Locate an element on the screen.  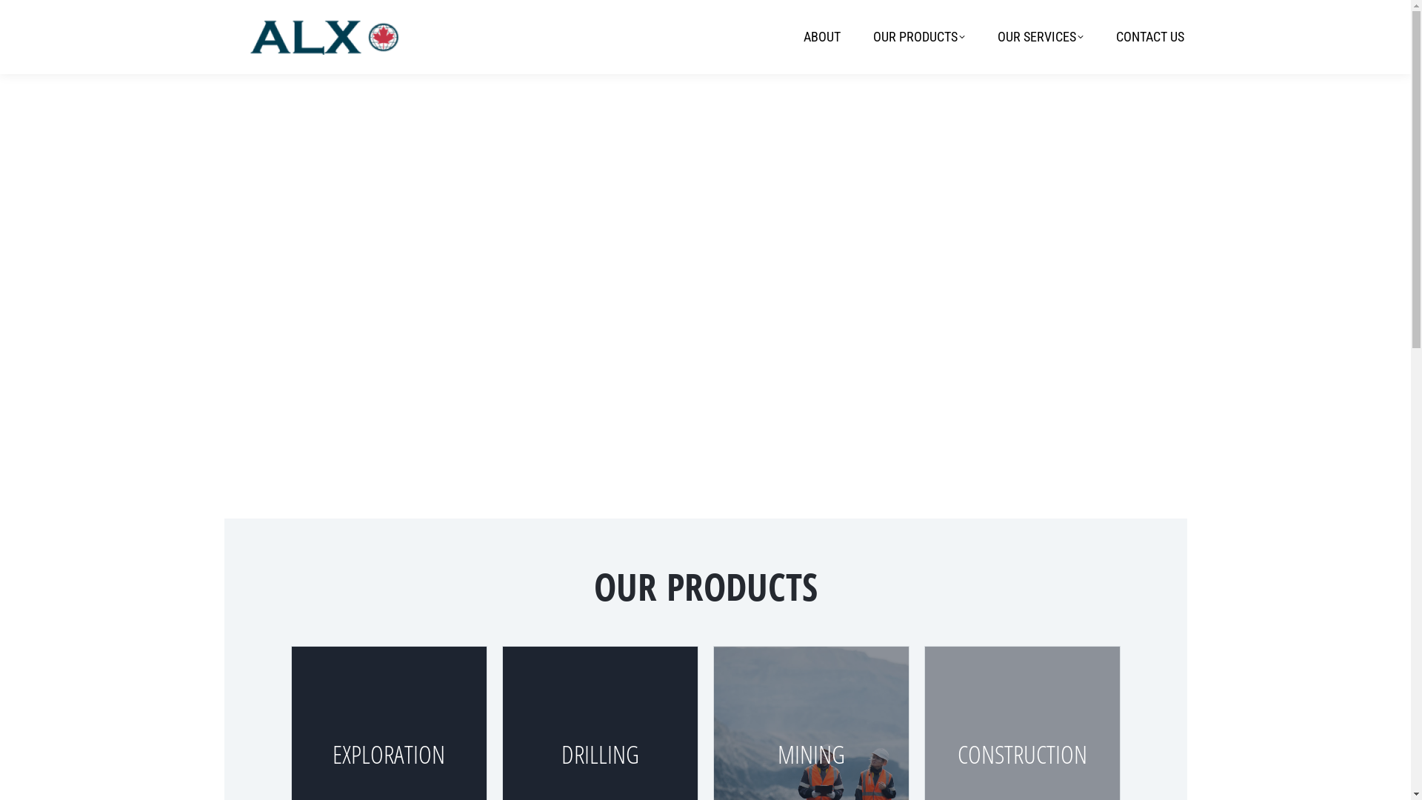
CONTACT US is located at coordinates (1149, 37).